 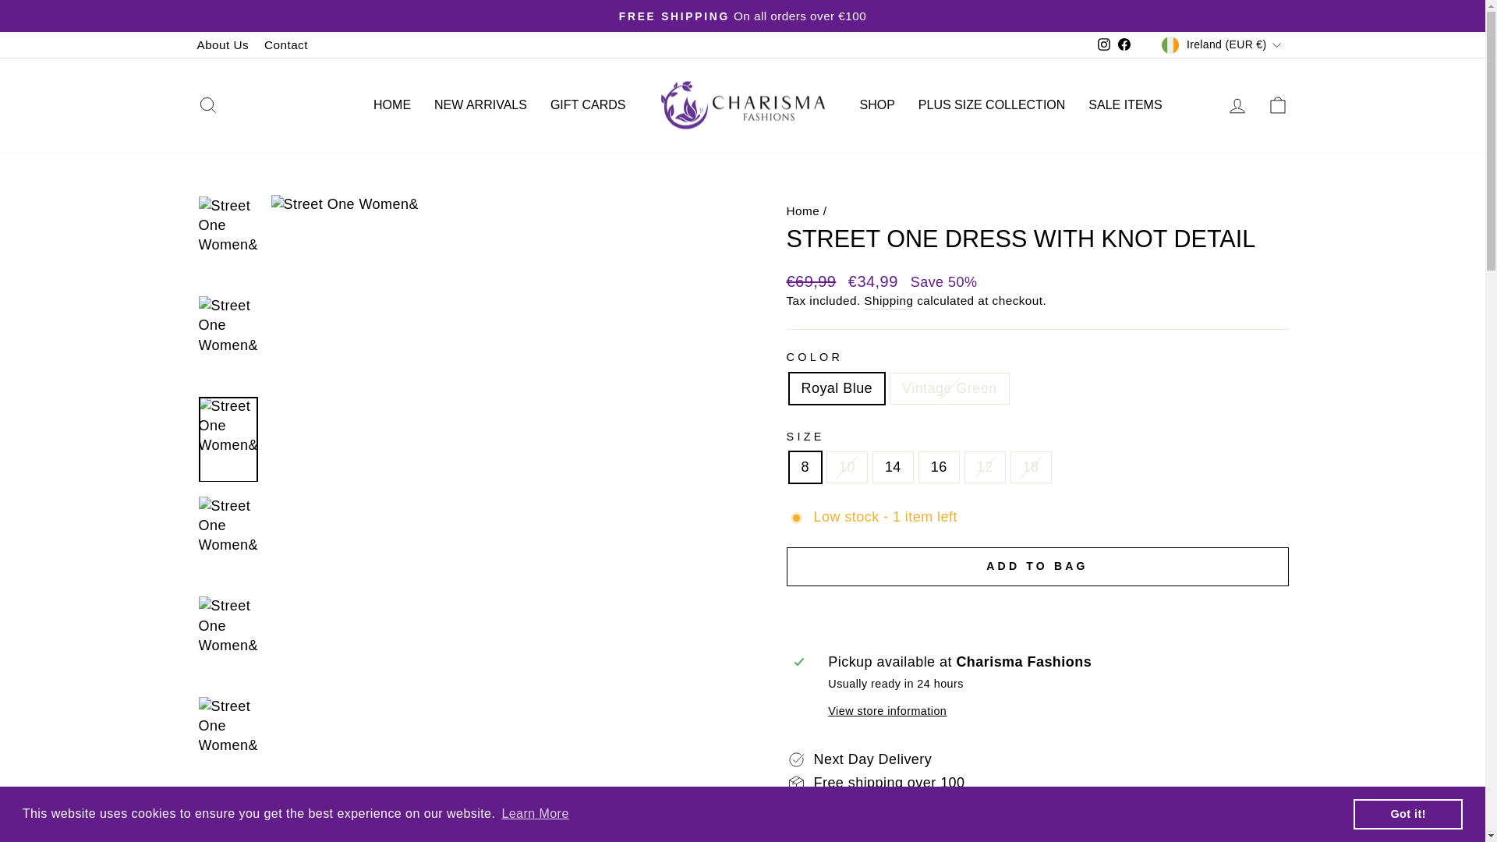 What do you see at coordinates (535, 814) in the screenshot?
I see `Learn More` at bounding box center [535, 814].